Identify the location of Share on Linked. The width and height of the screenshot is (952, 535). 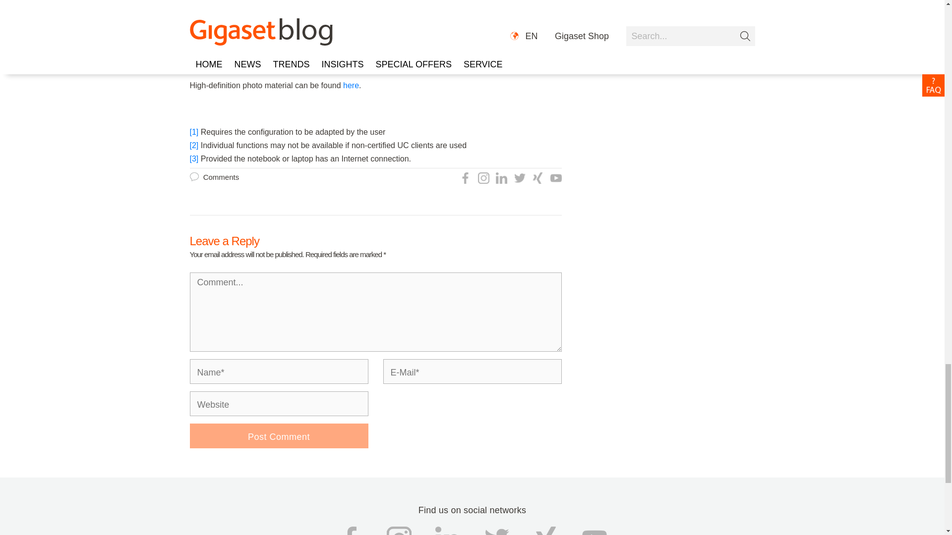
(500, 177).